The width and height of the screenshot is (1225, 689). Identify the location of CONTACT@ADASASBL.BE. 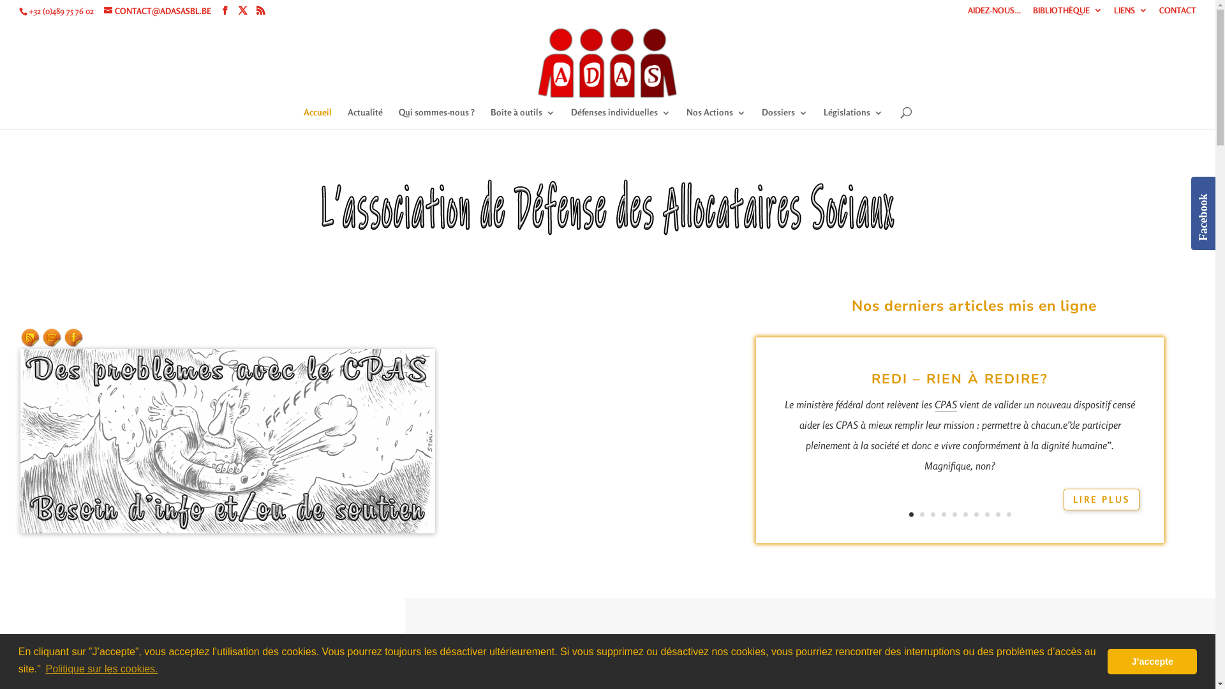
(158, 11).